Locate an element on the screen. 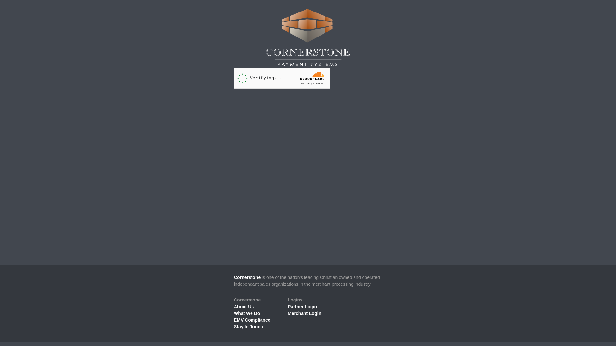 The image size is (616, 346). Partner Login is located at coordinates (302, 307).